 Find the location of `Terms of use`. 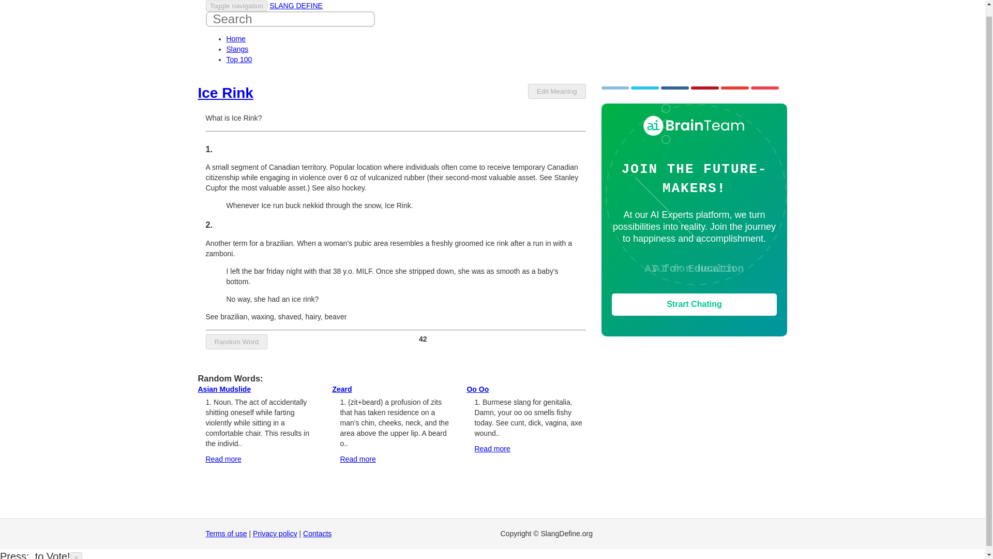

Terms of use is located at coordinates (227, 533).